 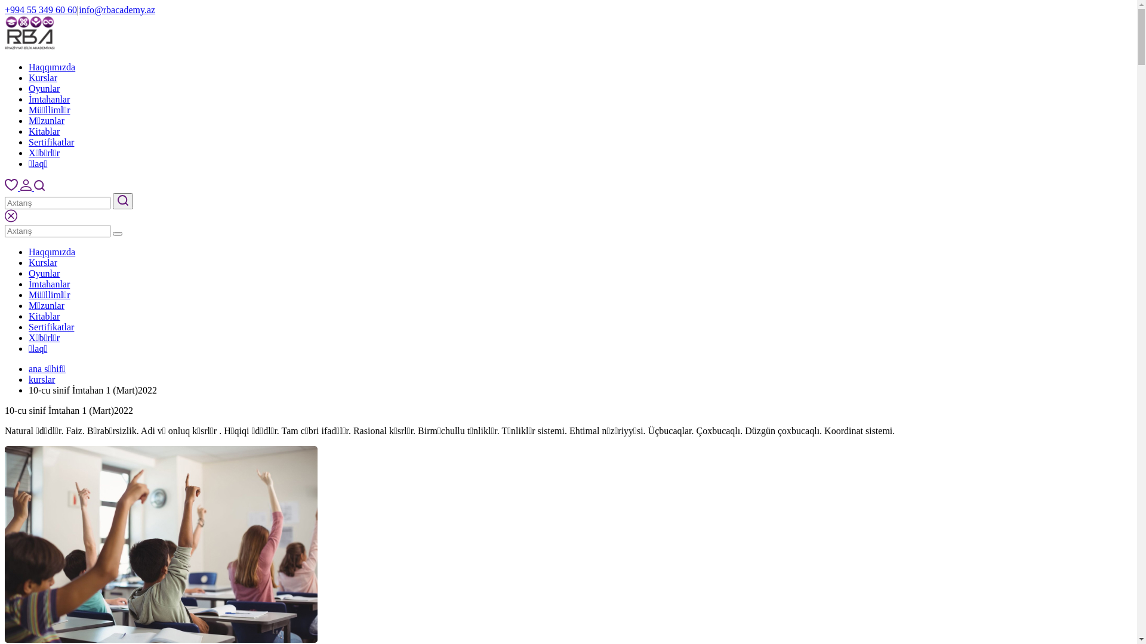 What do you see at coordinates (51, 142) in the screenshot?
I see `Sertifikatlar` at bounding box center [51, 142].